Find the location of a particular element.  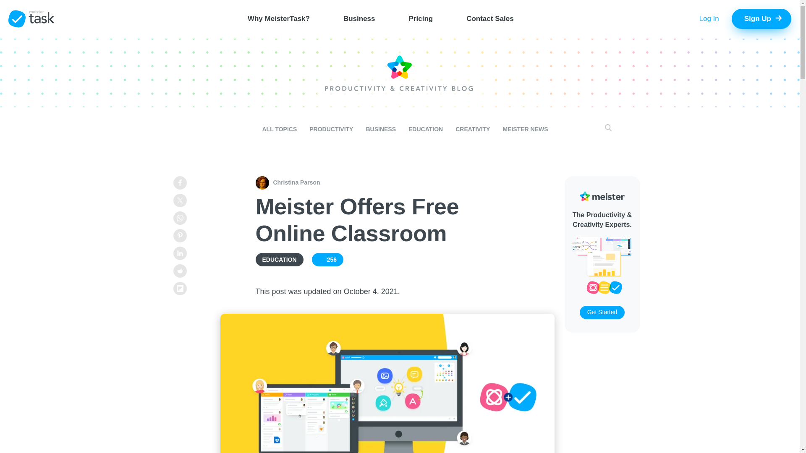

Why MeisterTask? is located at coordinates (279, 18).